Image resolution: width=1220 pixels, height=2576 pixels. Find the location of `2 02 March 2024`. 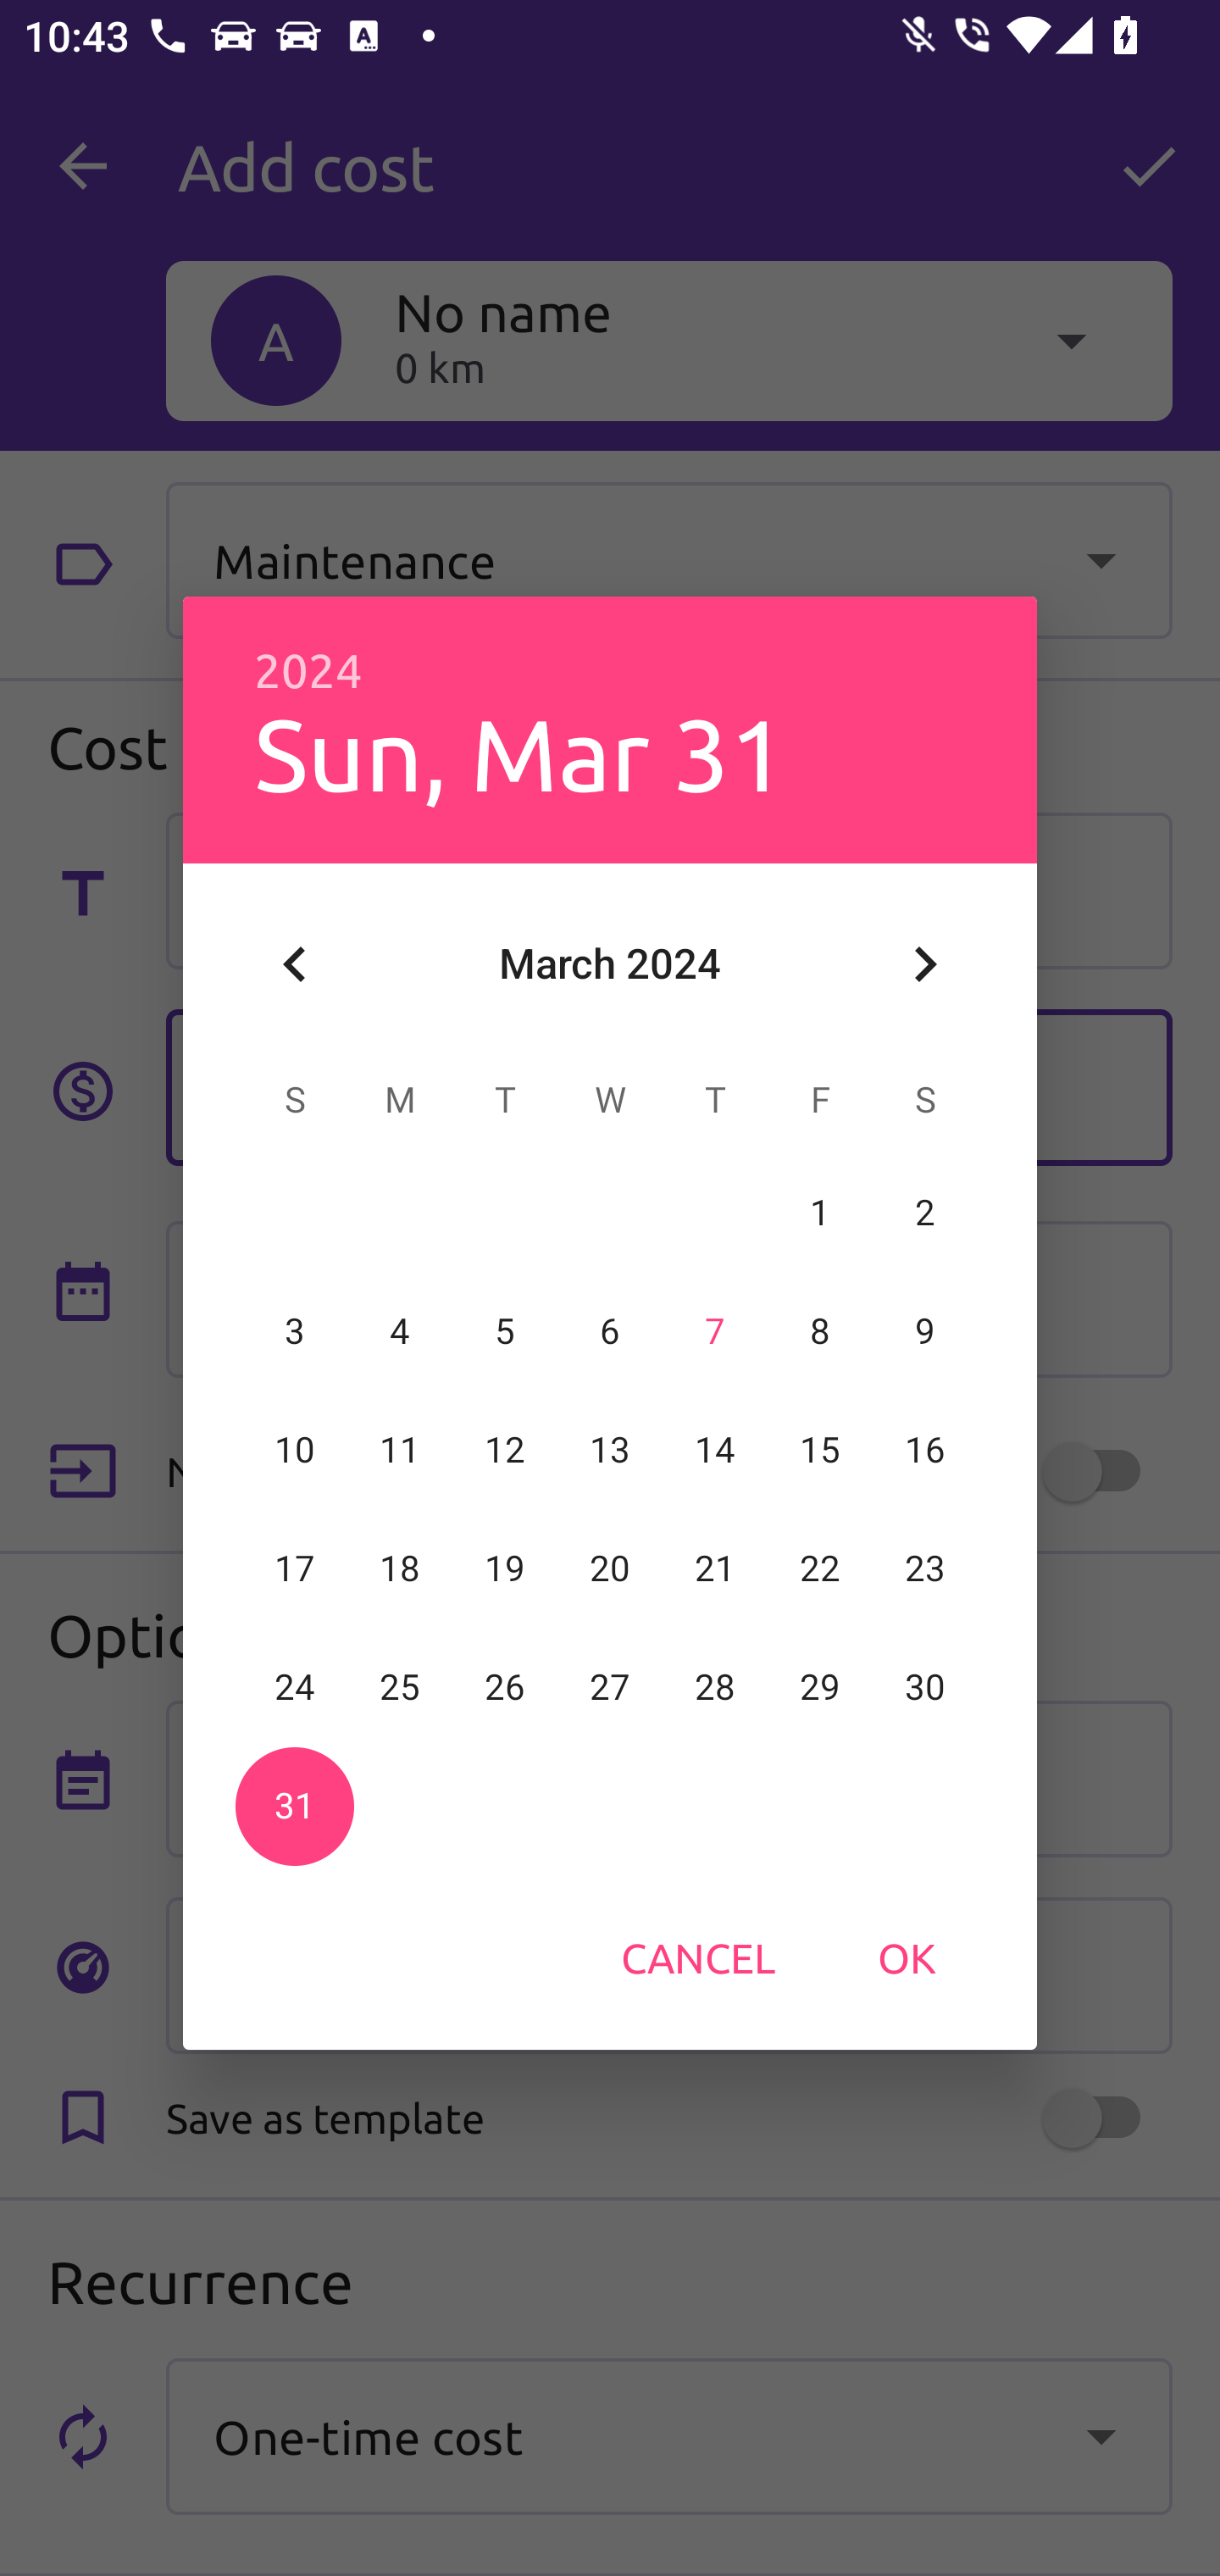

2 02 March 2024 is located at coordinates (924, 1213).